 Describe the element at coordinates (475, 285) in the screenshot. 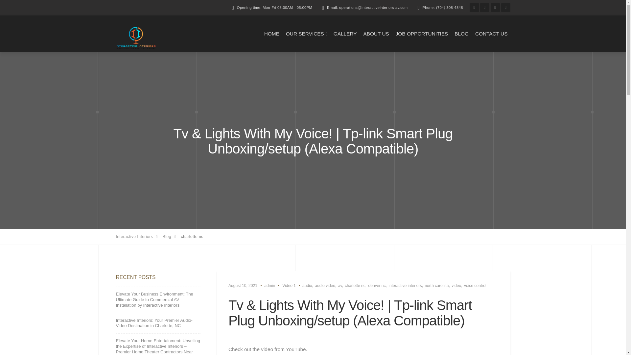

I see `voice control` at that location.